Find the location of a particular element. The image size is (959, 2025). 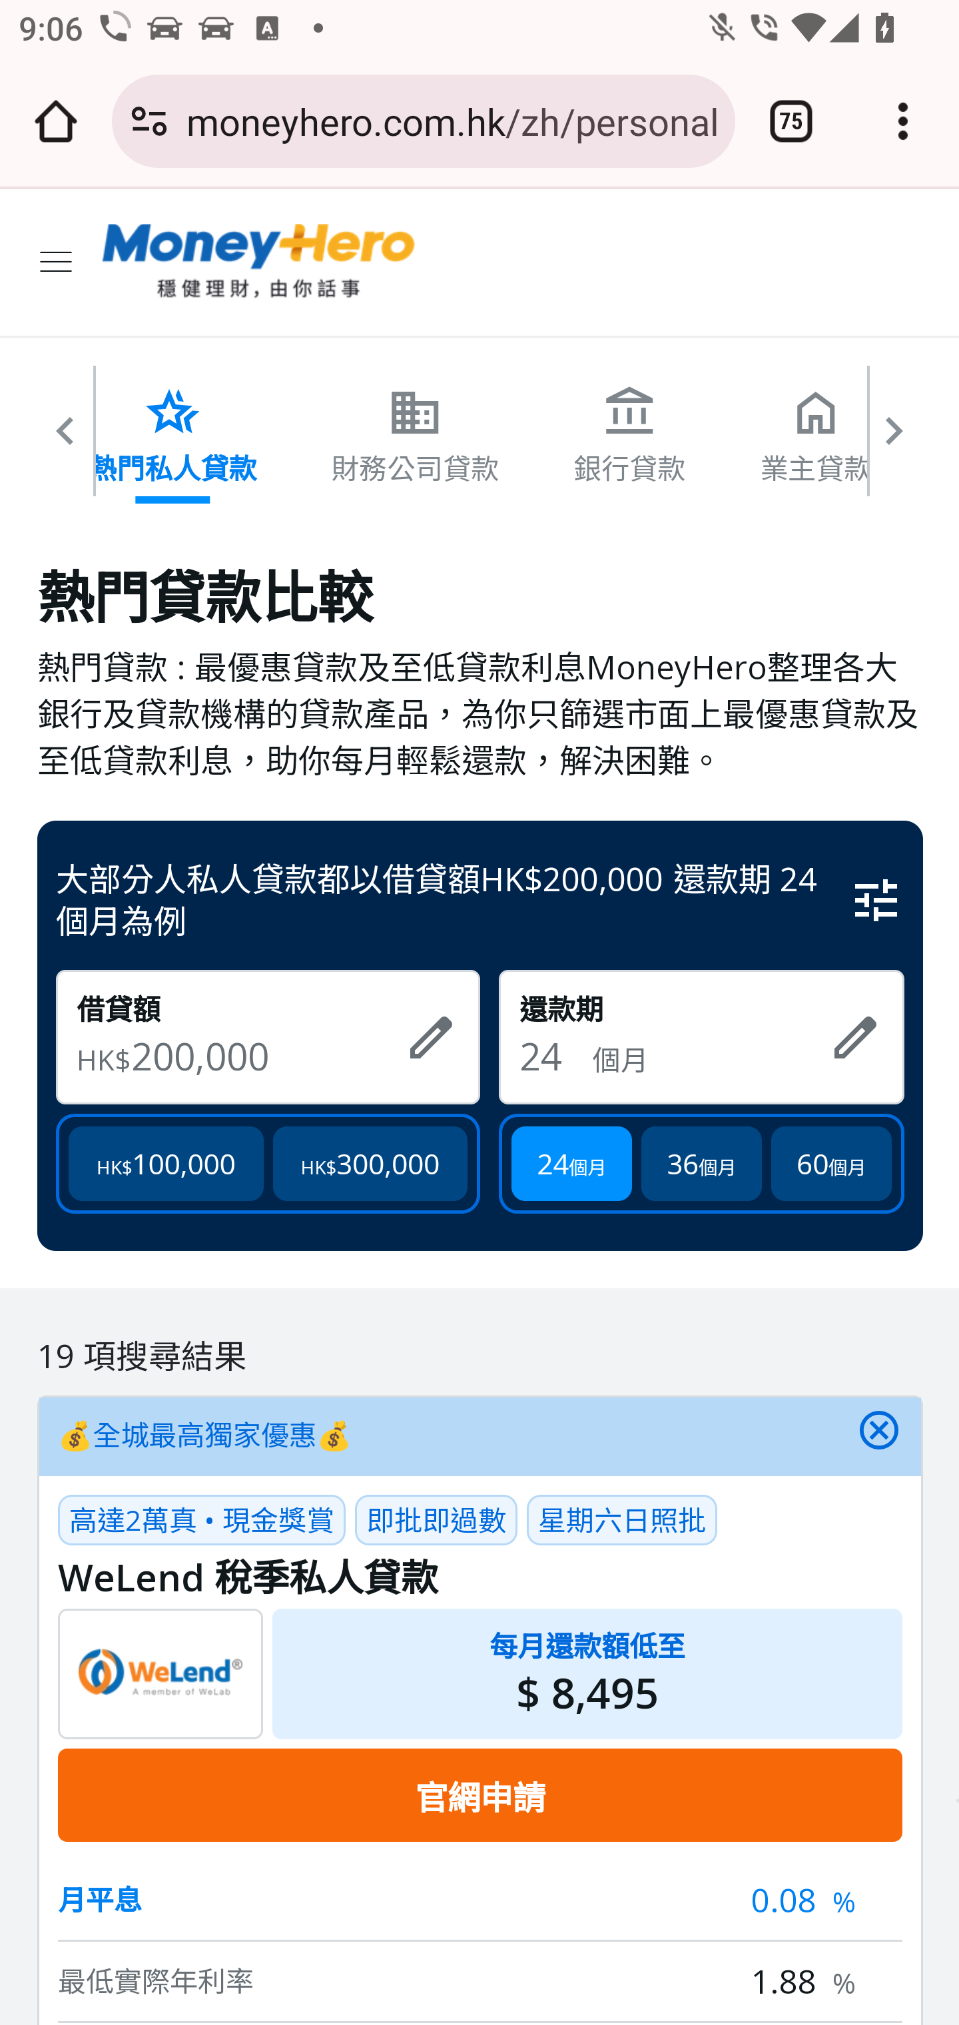

account_balance 銀行貸款 is located at coordinates (630, 434).